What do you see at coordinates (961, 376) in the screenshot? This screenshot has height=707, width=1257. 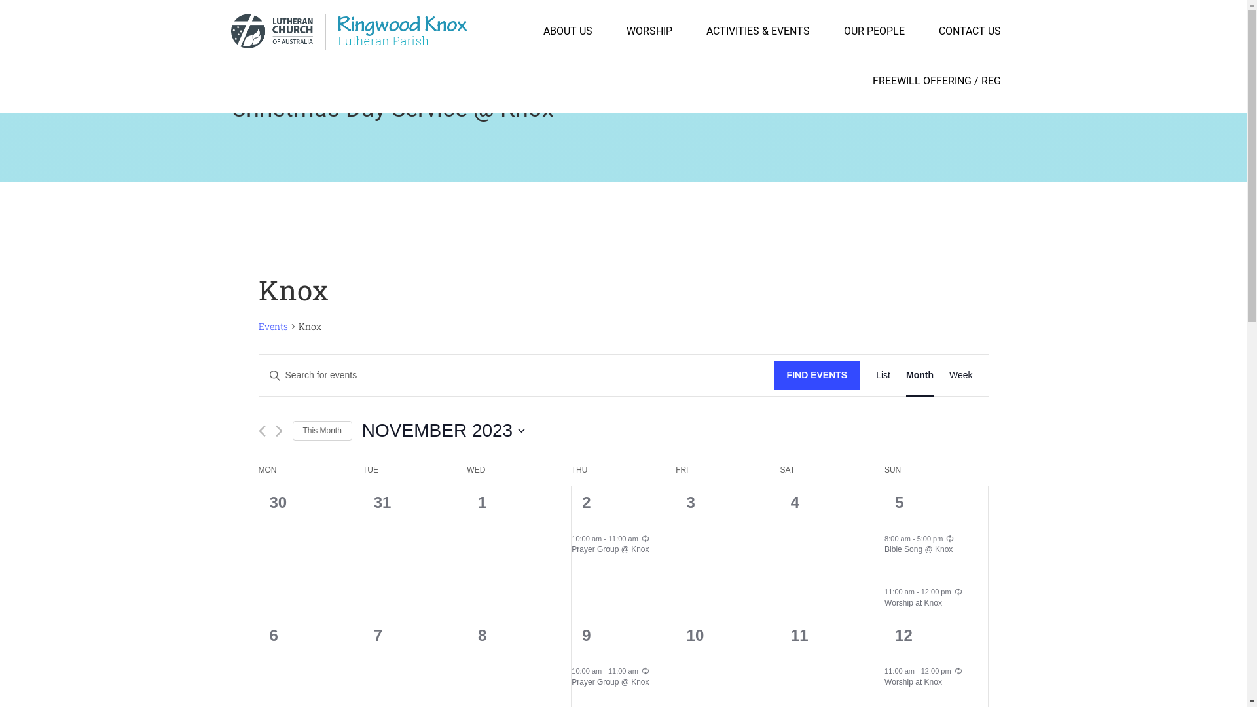 I see `Week` at bounding box center [961, 376].